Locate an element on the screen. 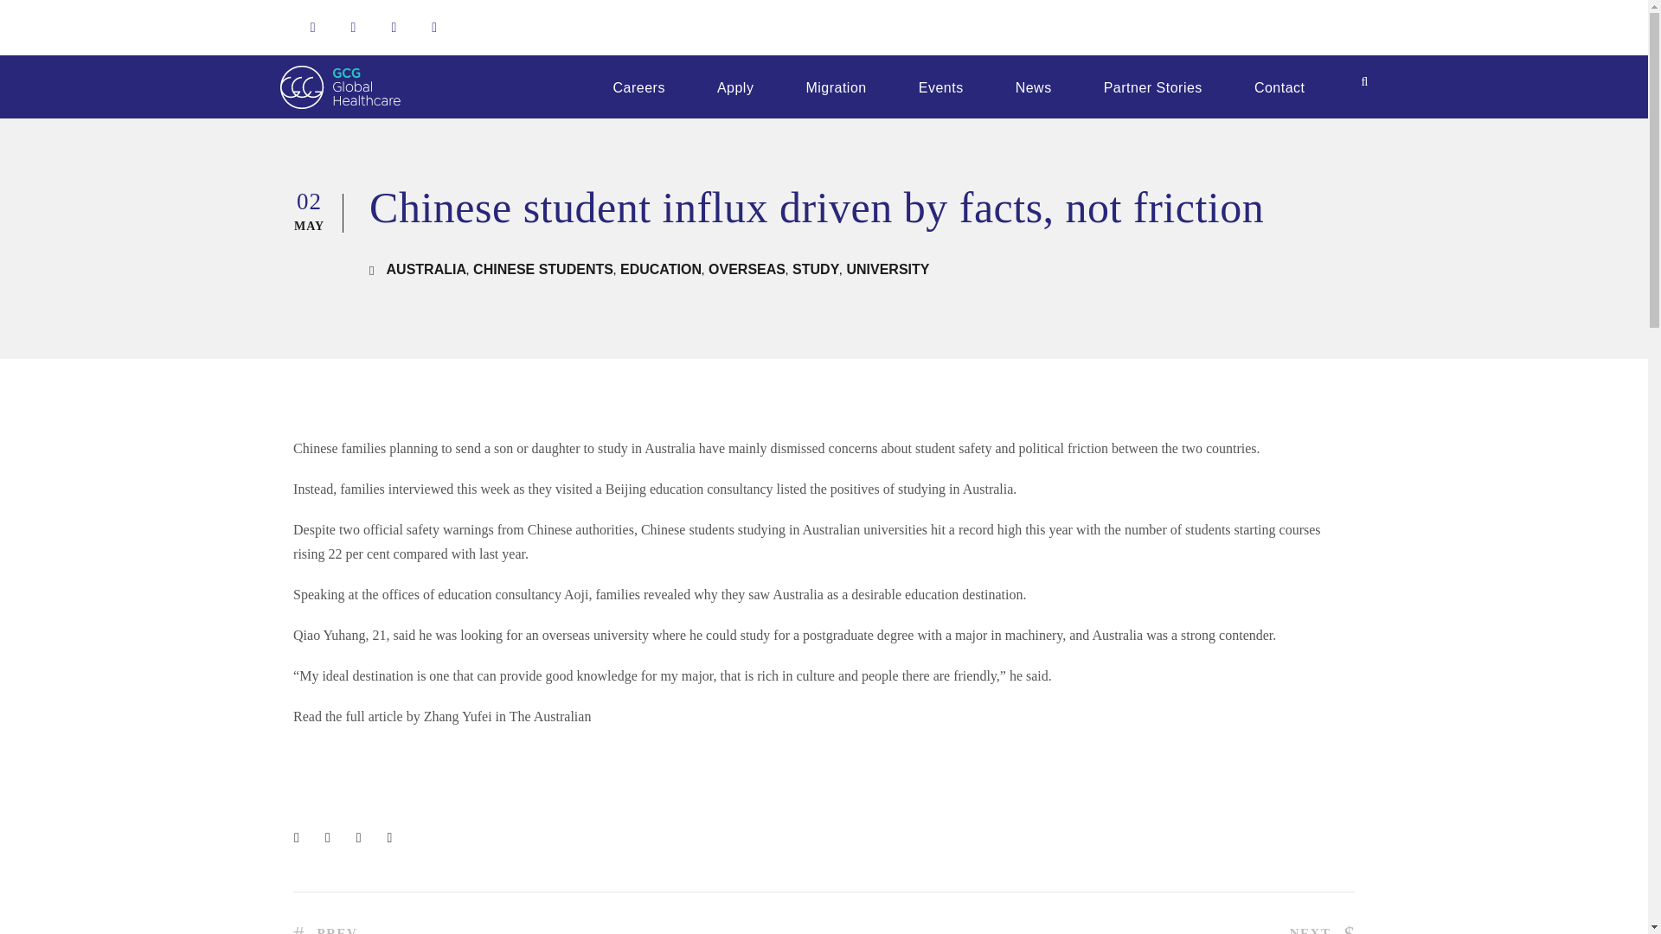  Careers is located at coordinates (638, 74).